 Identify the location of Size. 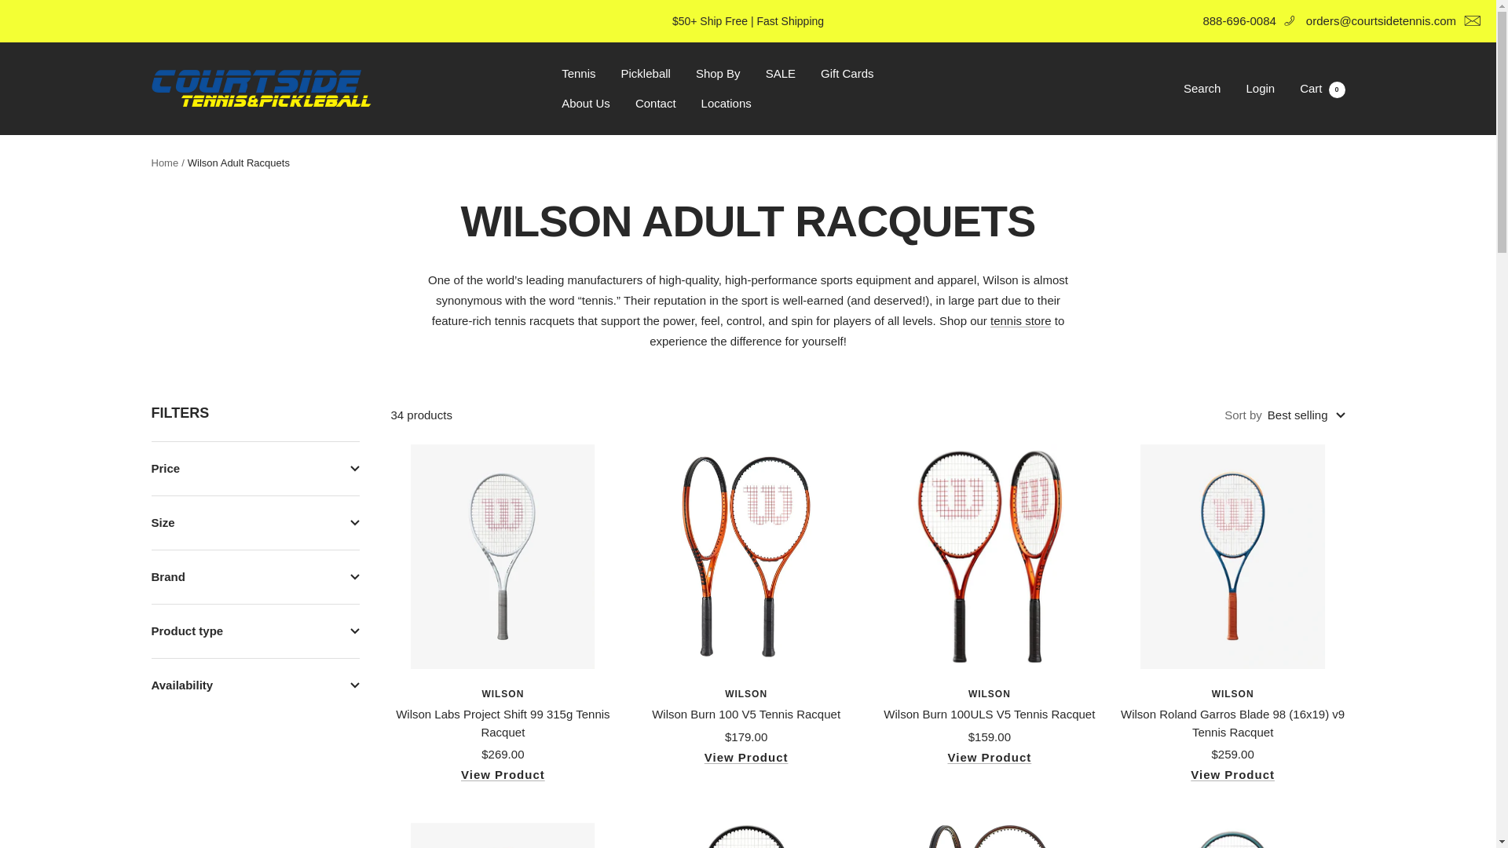
(578, 74).